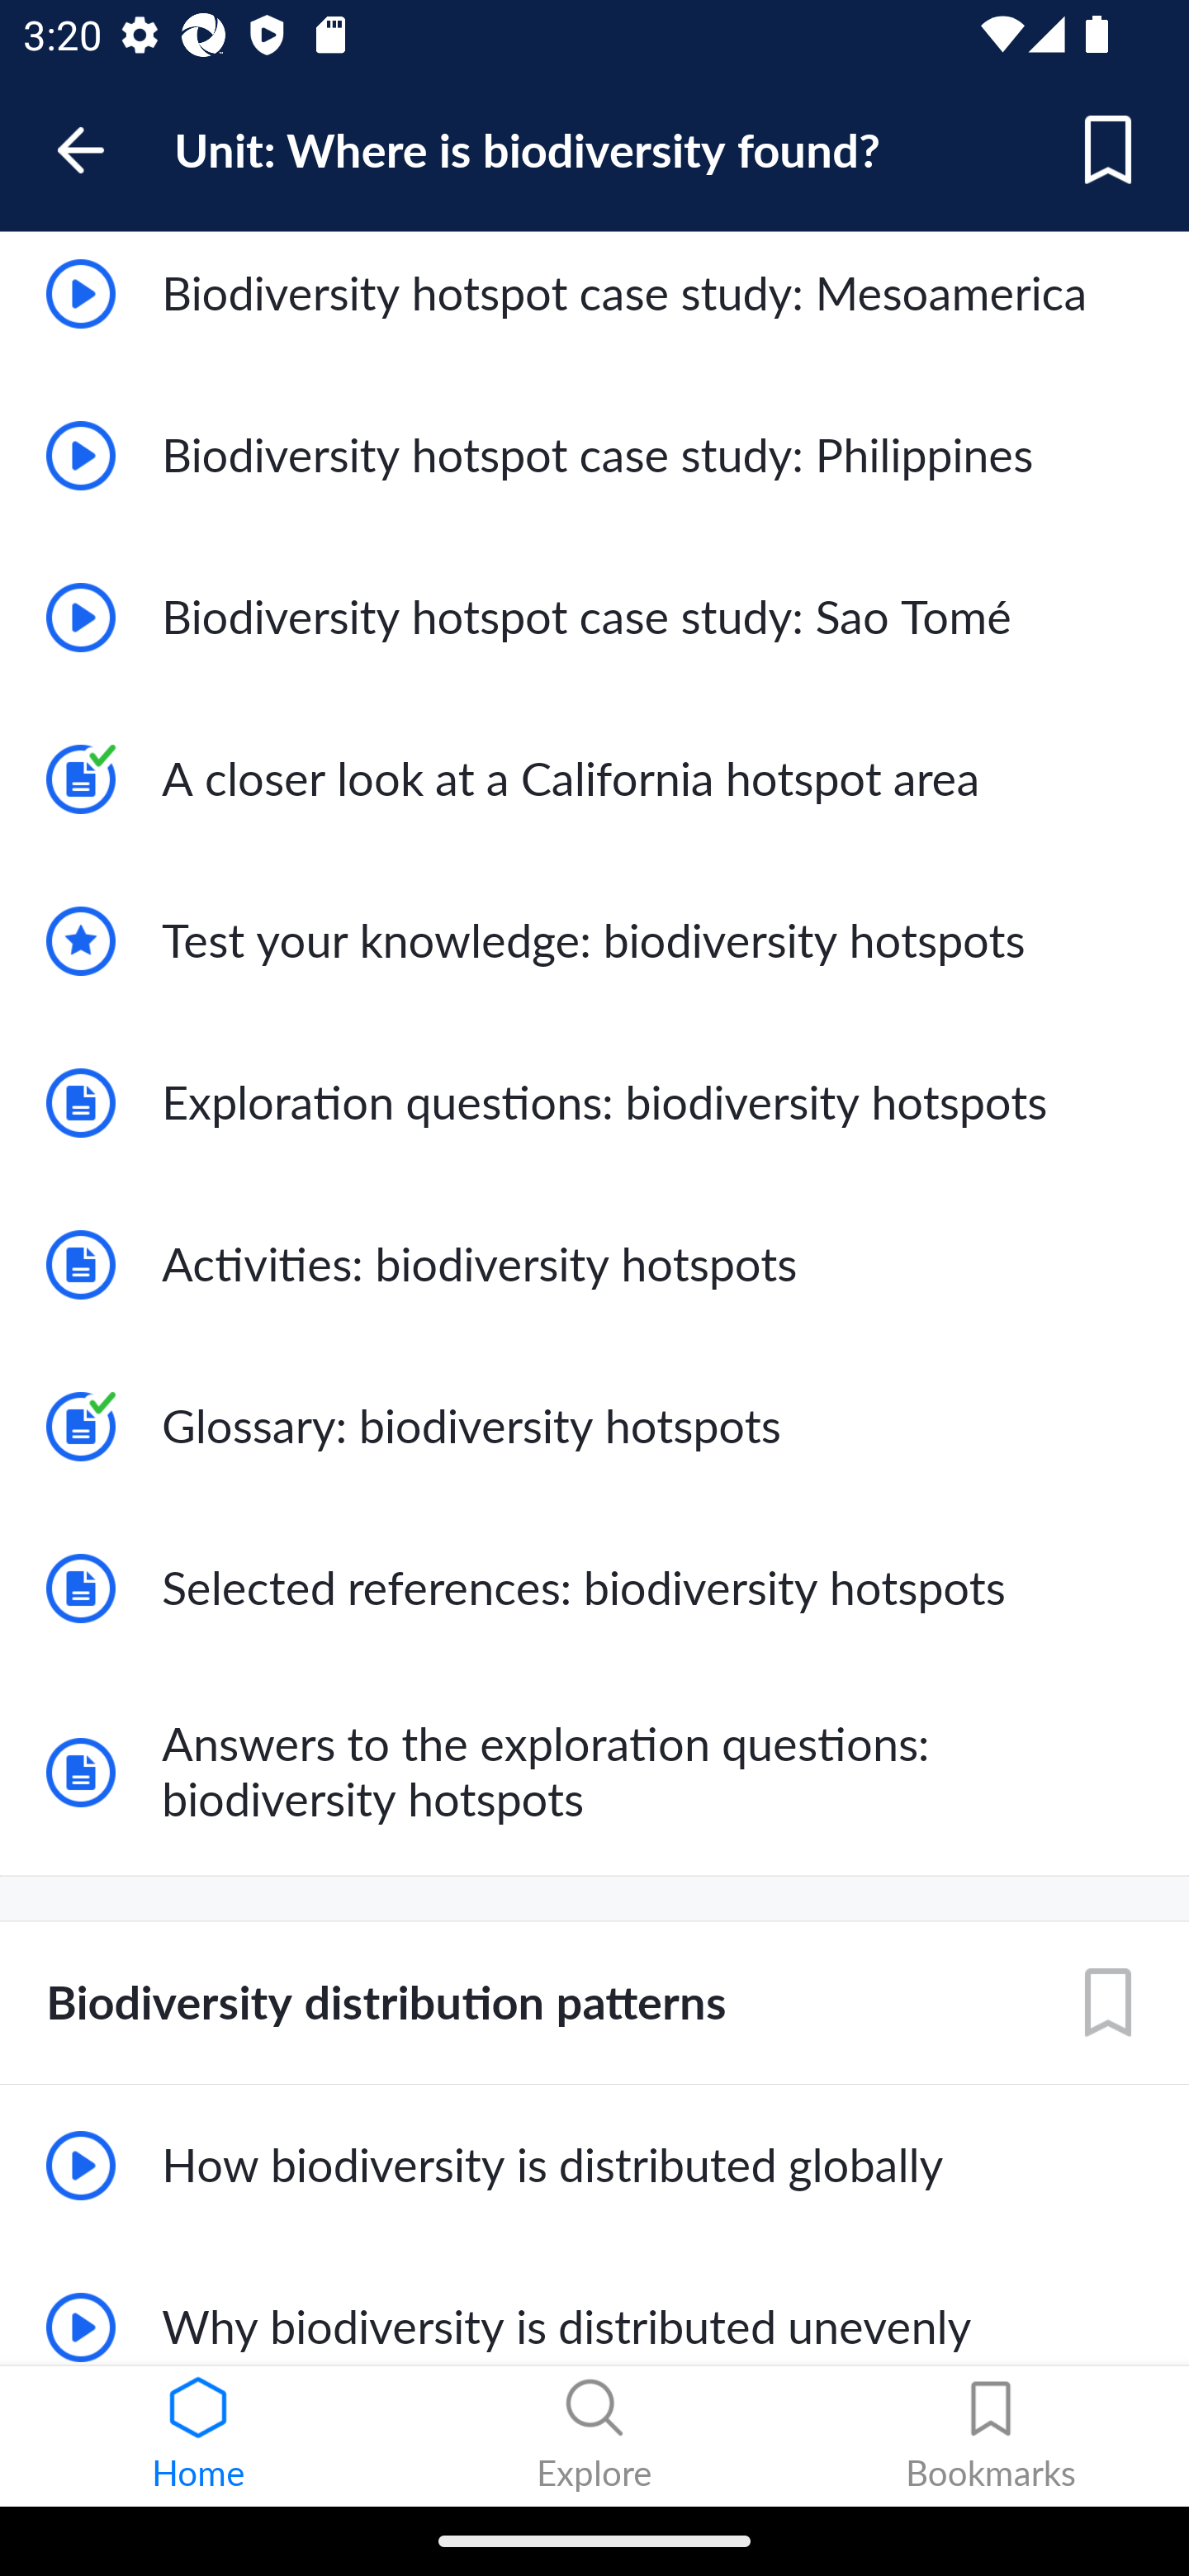 The image size is (1189, 2576). Describe the element at coordinates (594, 941) in the screenshot. I see `Test your knowledge: biodiversity hotspots` at that location.